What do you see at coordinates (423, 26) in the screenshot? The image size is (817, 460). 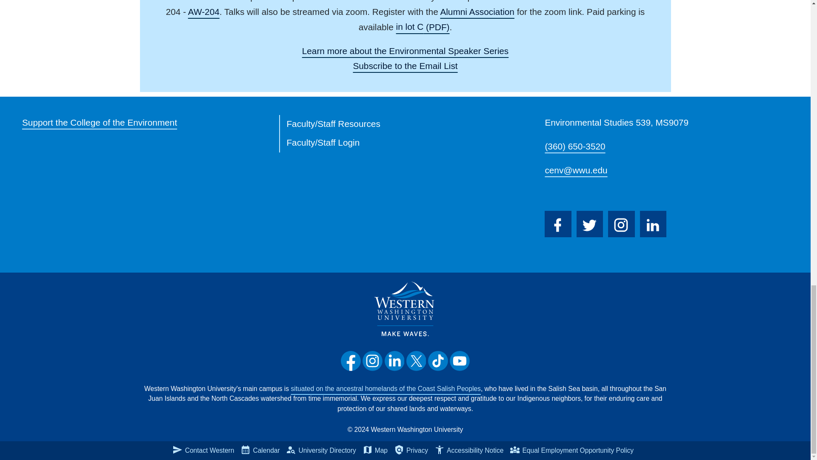 I see `Parking map and information PDF` at bounding box center [423, 26].